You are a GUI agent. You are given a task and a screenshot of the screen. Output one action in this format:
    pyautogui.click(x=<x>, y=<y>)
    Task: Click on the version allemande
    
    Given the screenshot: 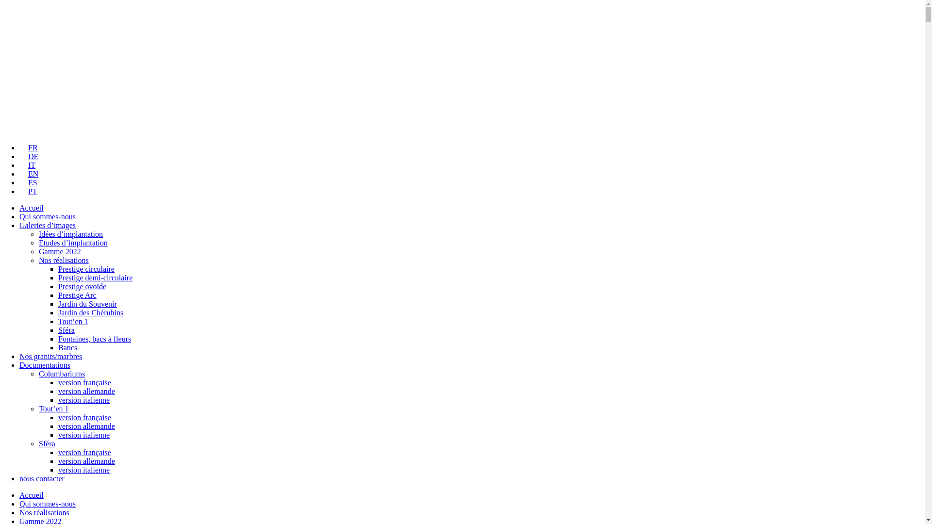 What is the action you would take?
    pyautogui.click(x=86, y=461)
    